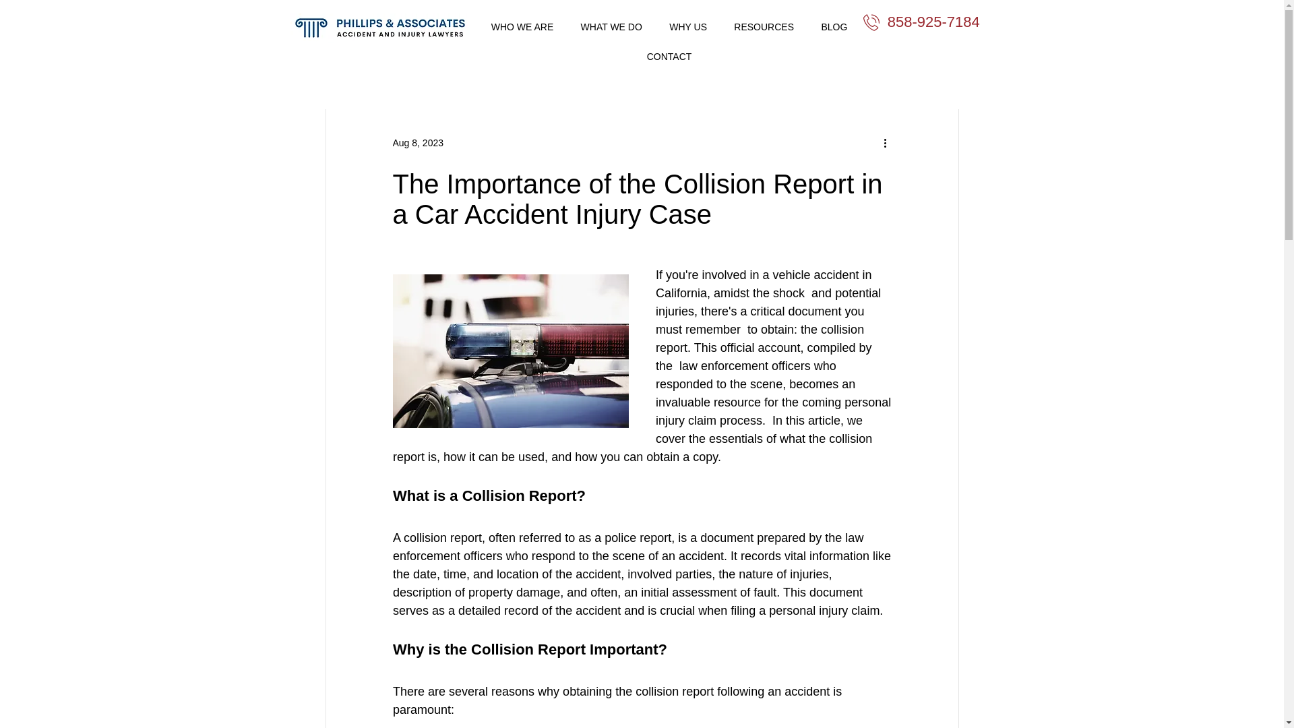 The height and width of the screenshot is (728, 1294). What do you see at coordinates (379, 28) in the screenshot?
I see `Color logo - no backgroundHIGHRES.png` at bounding box center [379, 28].